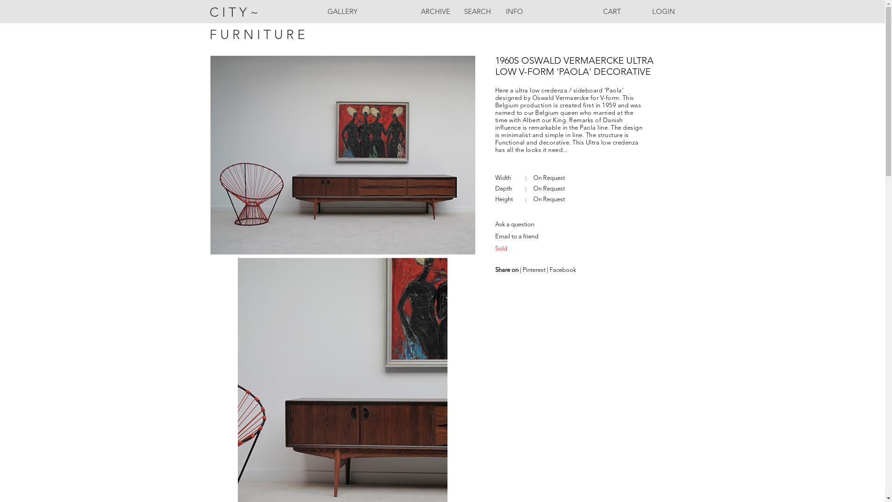 Image resolution: width=892 pixels, height=502 pixels. I want to click on INFO, so click(514, 19).